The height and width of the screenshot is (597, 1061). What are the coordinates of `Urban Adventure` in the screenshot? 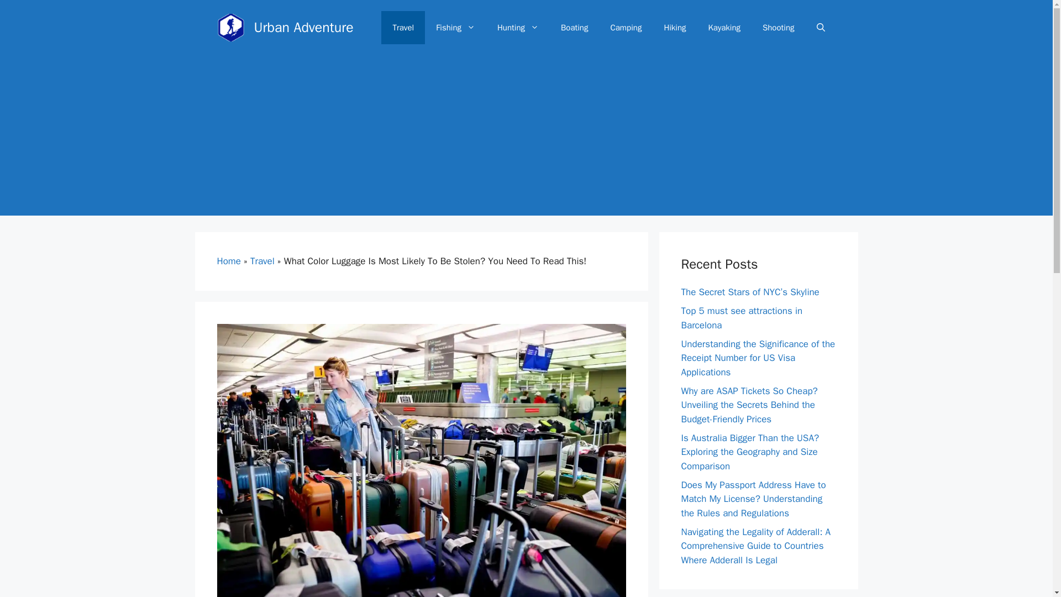 It's located at (304, 27).